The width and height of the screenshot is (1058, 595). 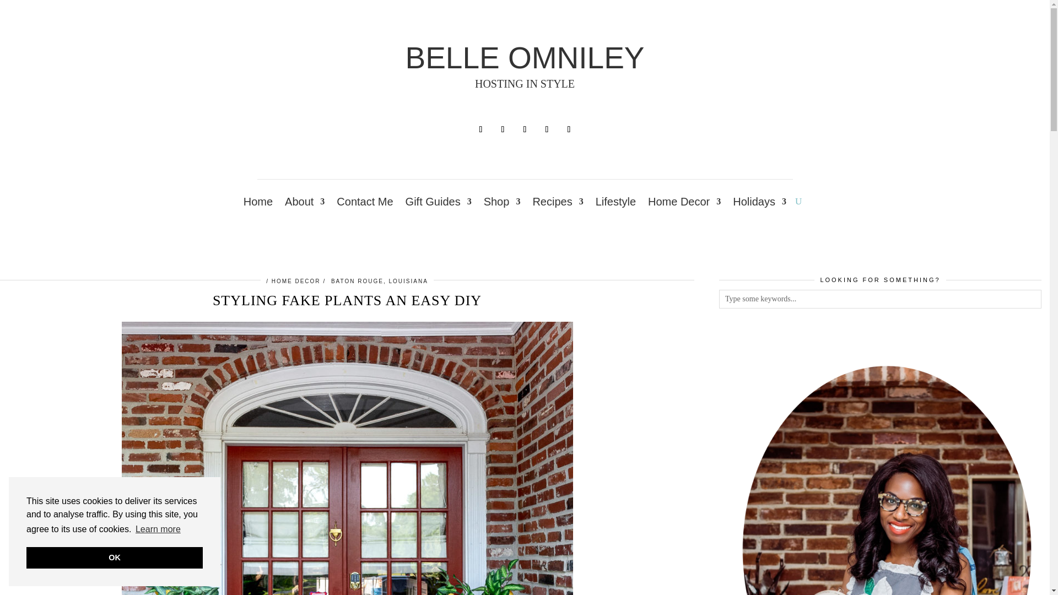 What do you see at coordinates (501, 204) in the screenshot?
I see `Shop` at bounding box center [501, 204].